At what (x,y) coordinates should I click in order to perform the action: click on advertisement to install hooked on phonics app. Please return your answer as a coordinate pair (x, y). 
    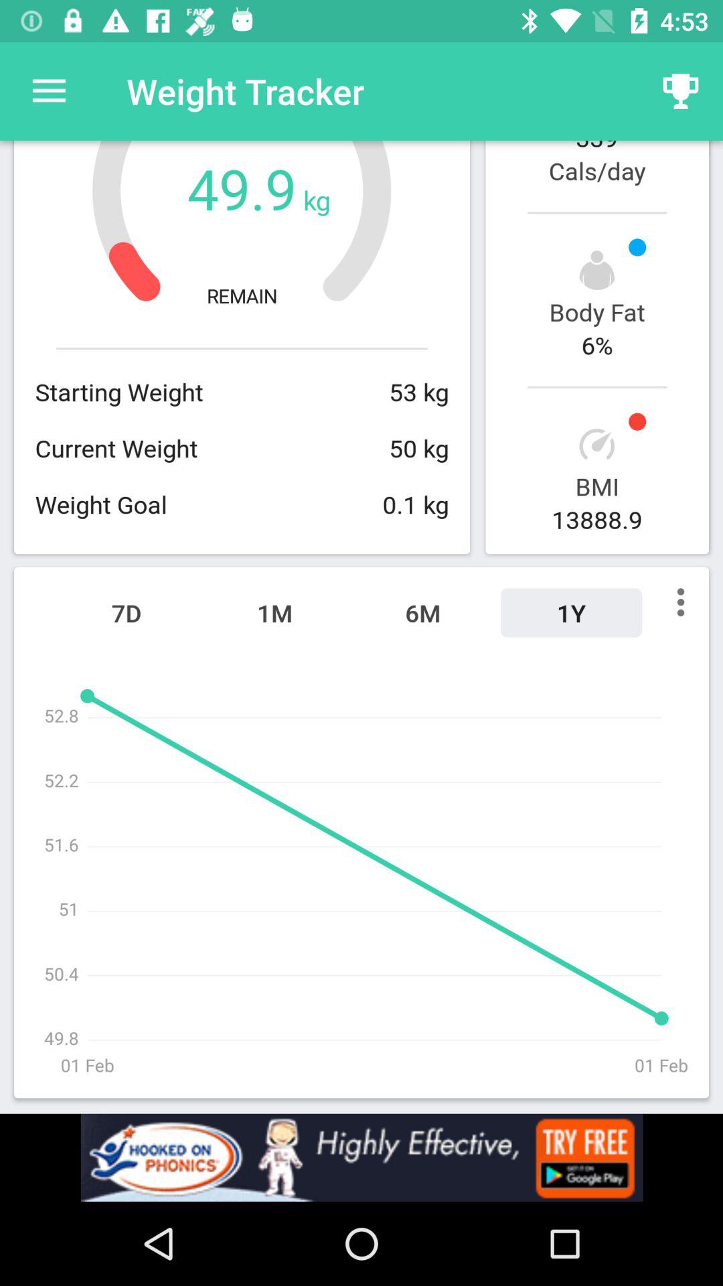
    Looking at the image, I should click on (361, 1157).